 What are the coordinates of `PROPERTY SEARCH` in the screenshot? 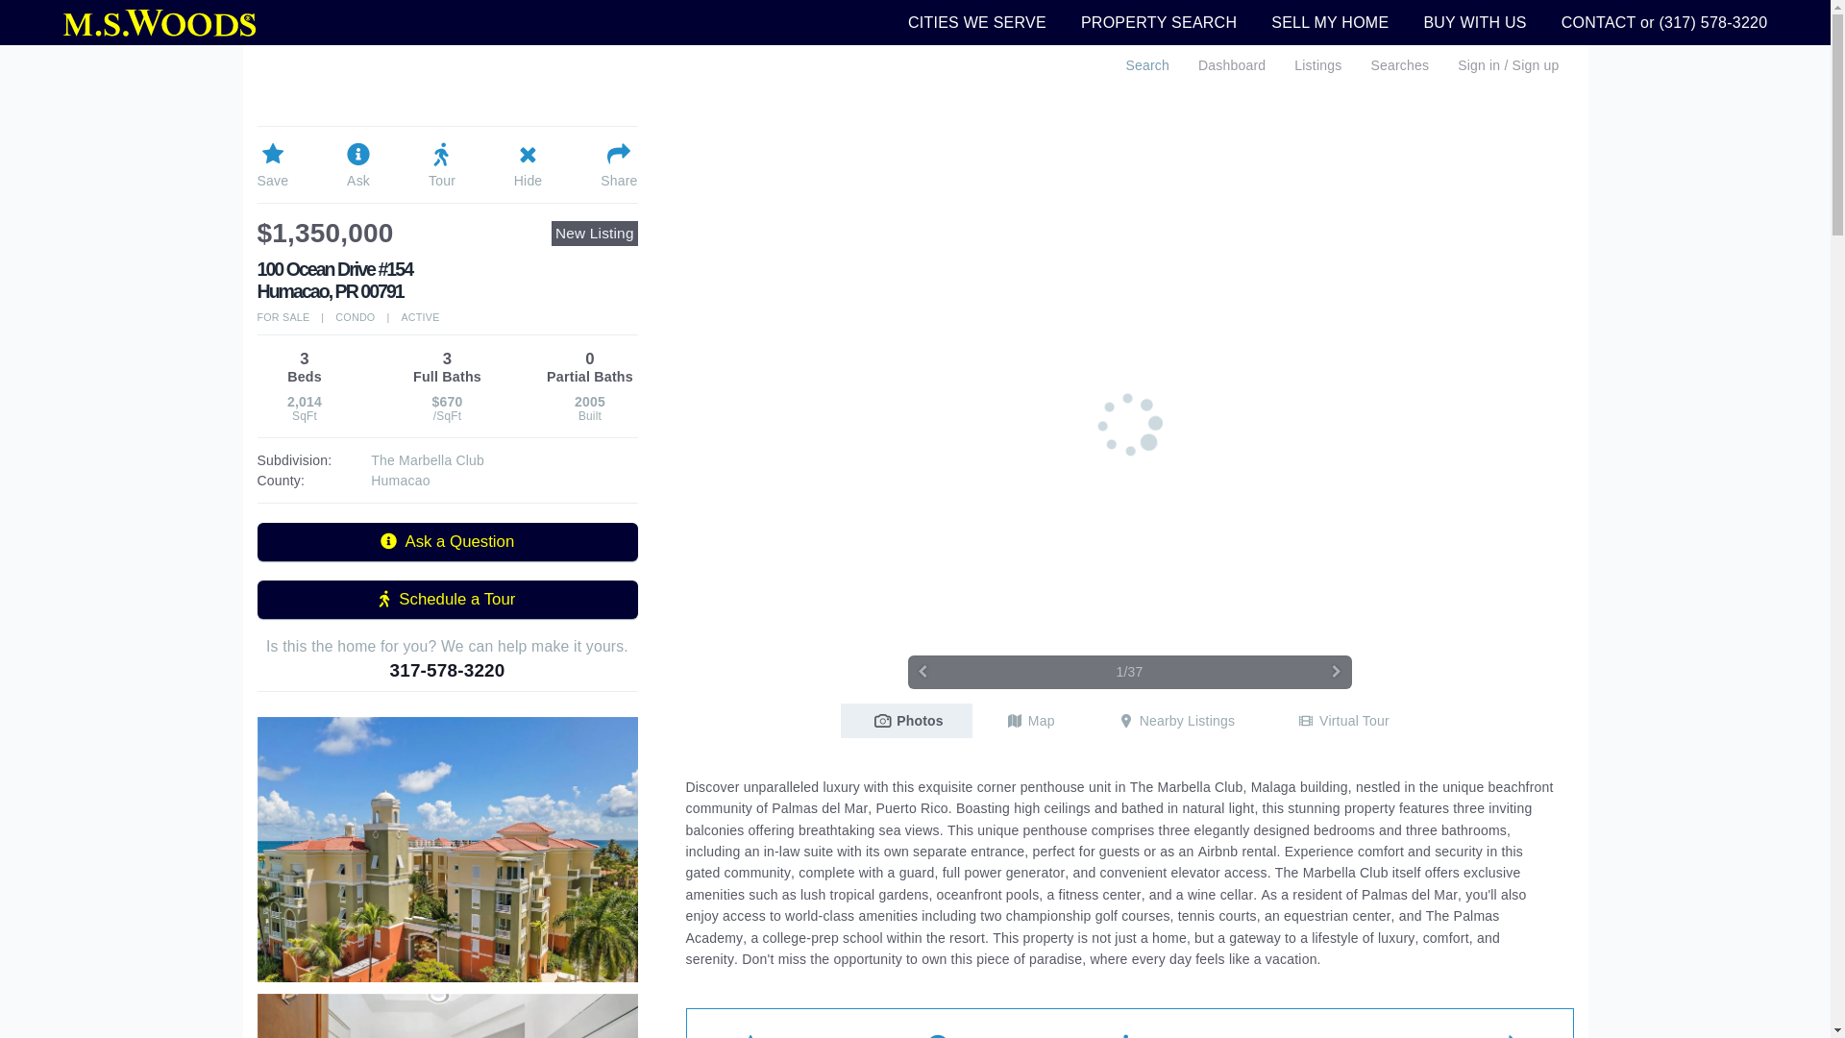 It's located at (1159, 22).